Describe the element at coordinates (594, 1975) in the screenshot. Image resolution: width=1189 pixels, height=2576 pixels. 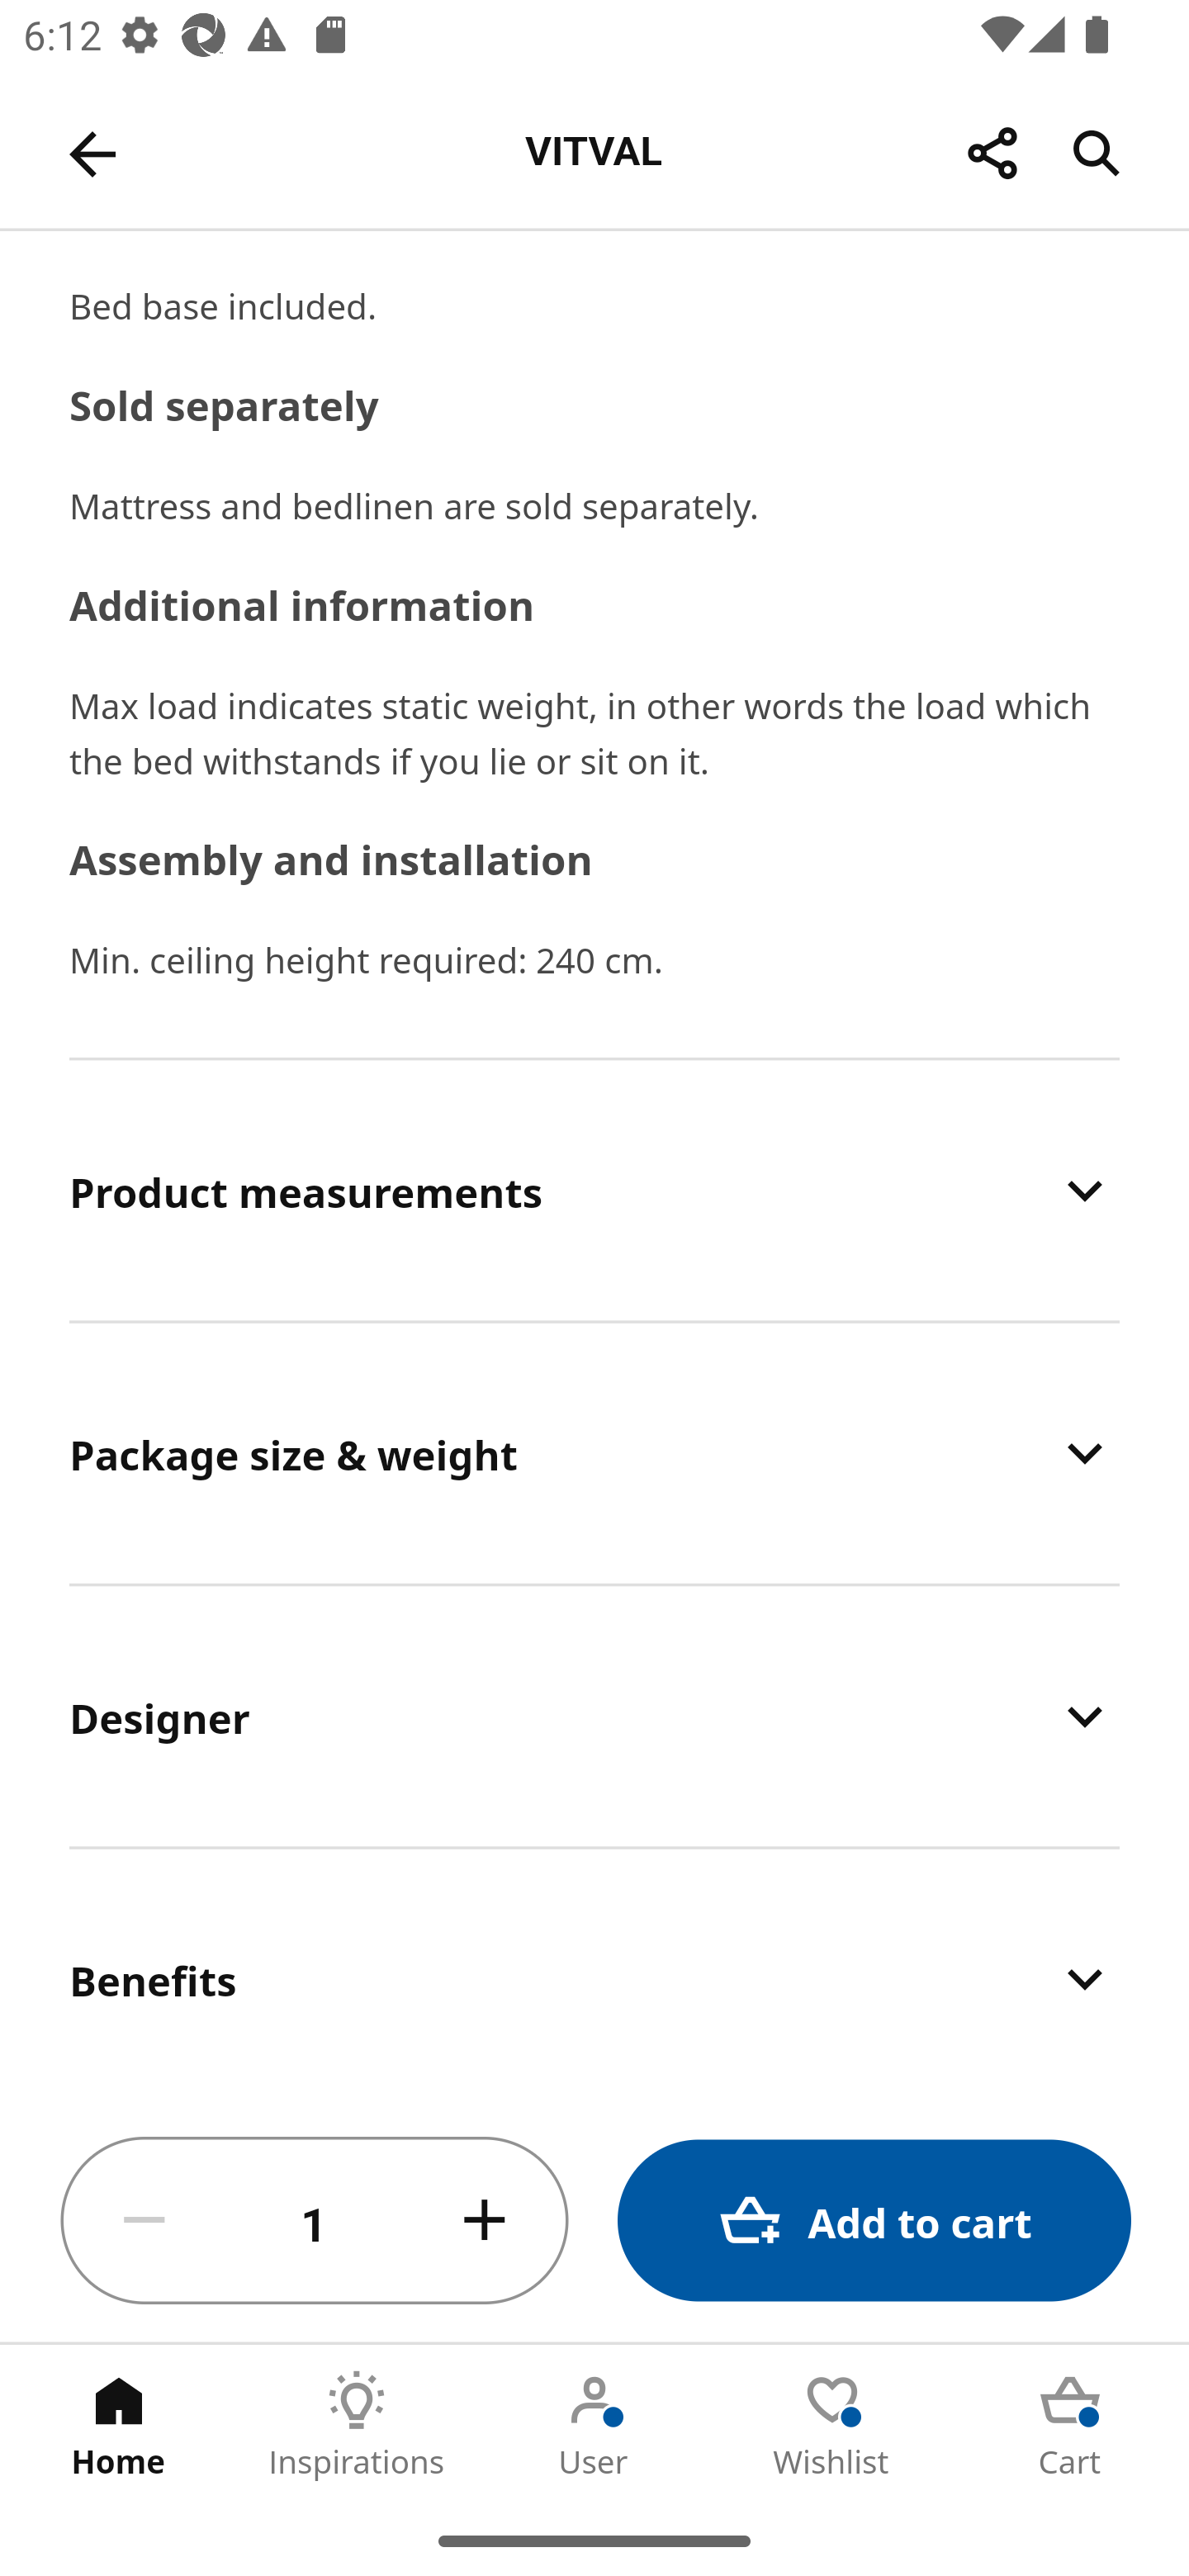
I see `Benefits` at that location.